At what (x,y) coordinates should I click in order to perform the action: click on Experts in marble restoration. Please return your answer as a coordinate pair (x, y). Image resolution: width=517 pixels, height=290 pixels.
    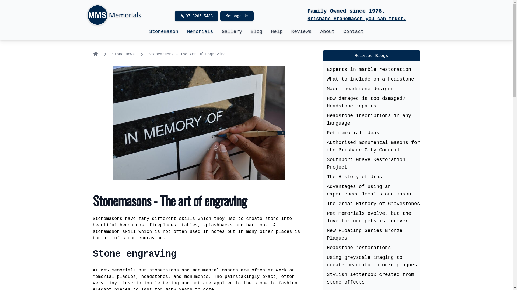
    Looking at the image, I should click on (369, 70).